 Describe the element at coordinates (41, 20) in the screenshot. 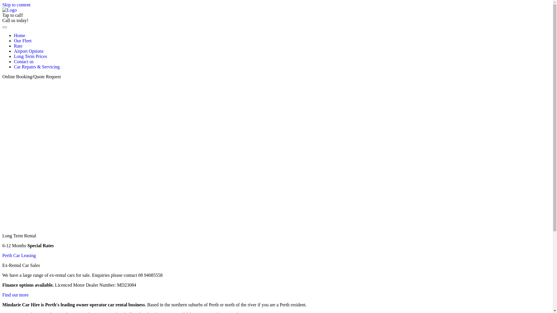

I see `08 9408 5558` at that location.